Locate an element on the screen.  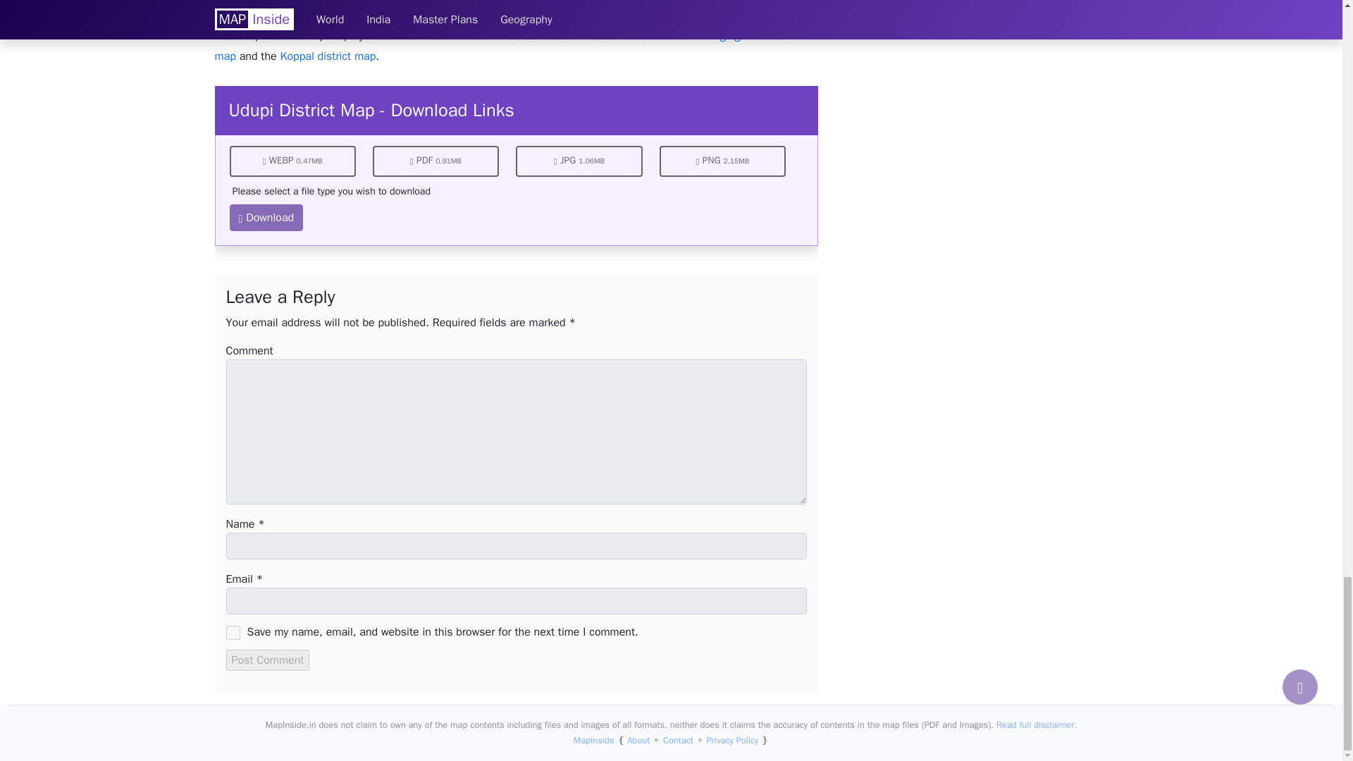
Contact is located at coordinates (678, 741).